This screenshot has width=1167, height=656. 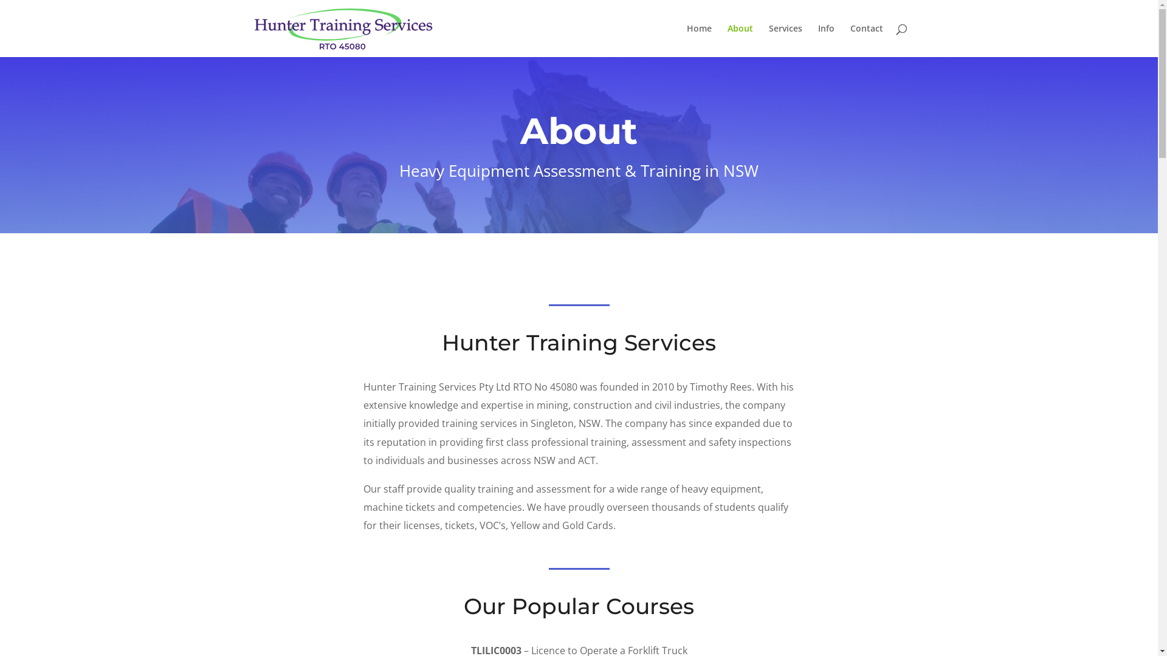 What do you see at coordinates (827, 41) in the screenshot?
I see `Info` at bounding box center [827, 41].